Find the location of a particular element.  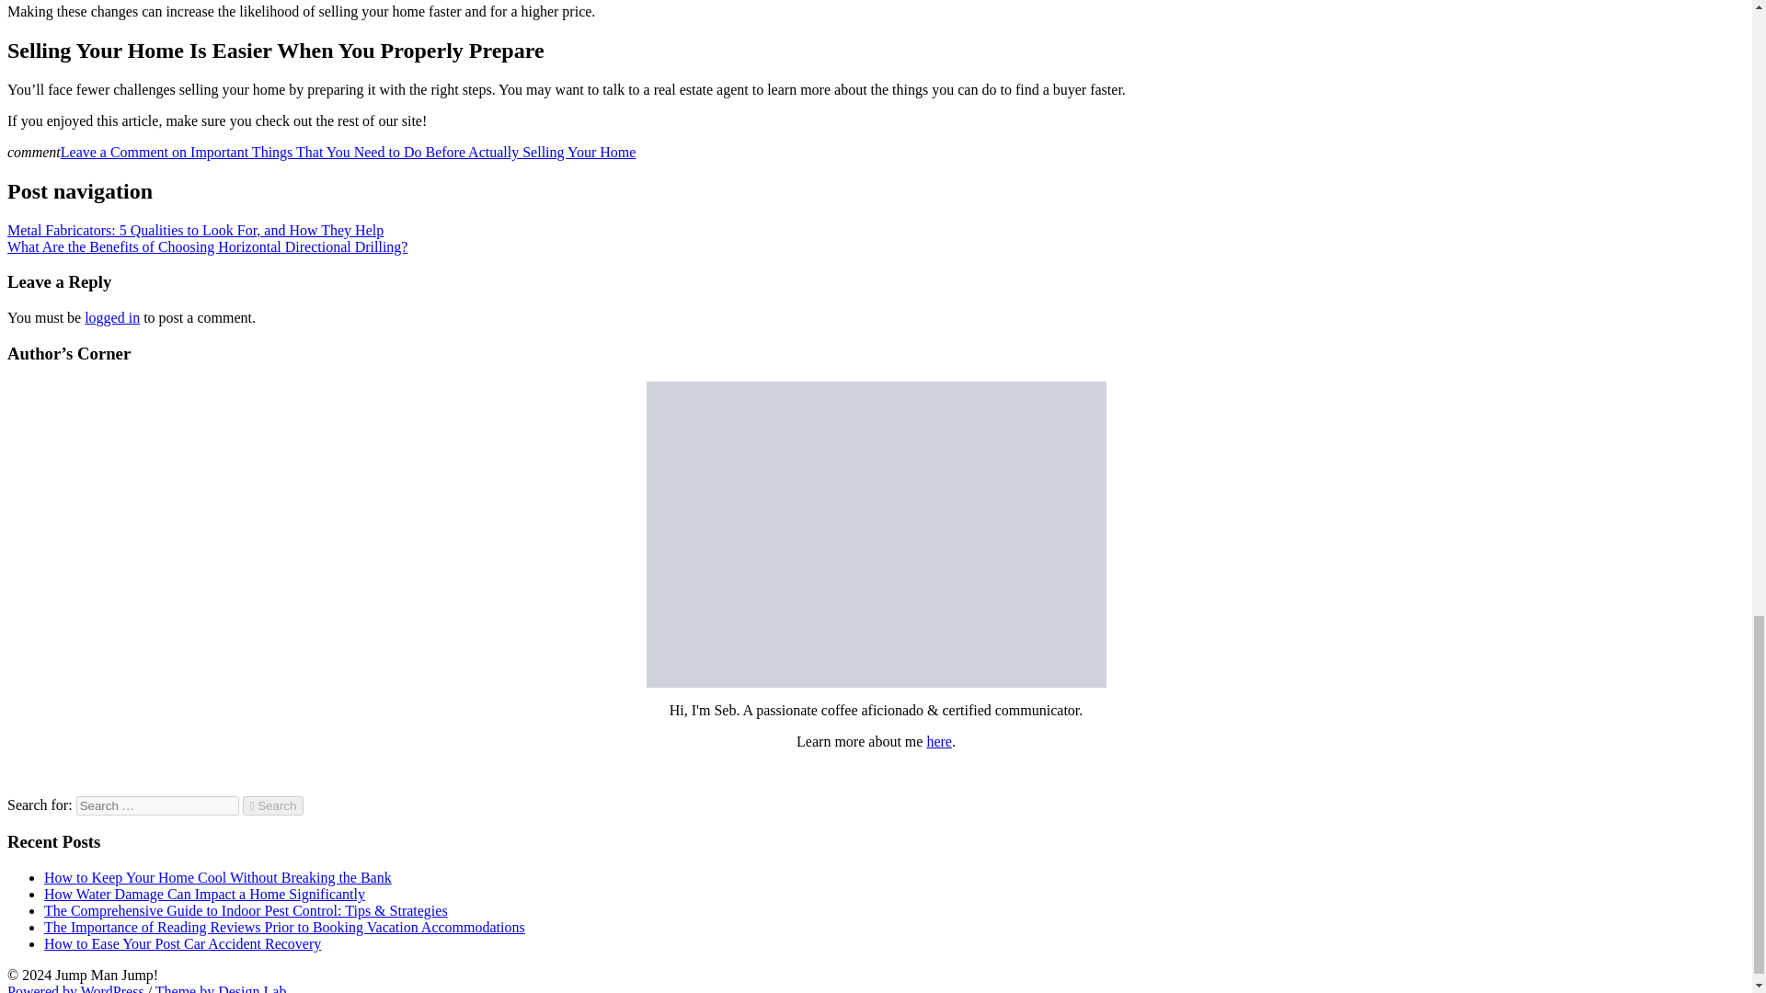

logged in is located at coordinates (112, 317).